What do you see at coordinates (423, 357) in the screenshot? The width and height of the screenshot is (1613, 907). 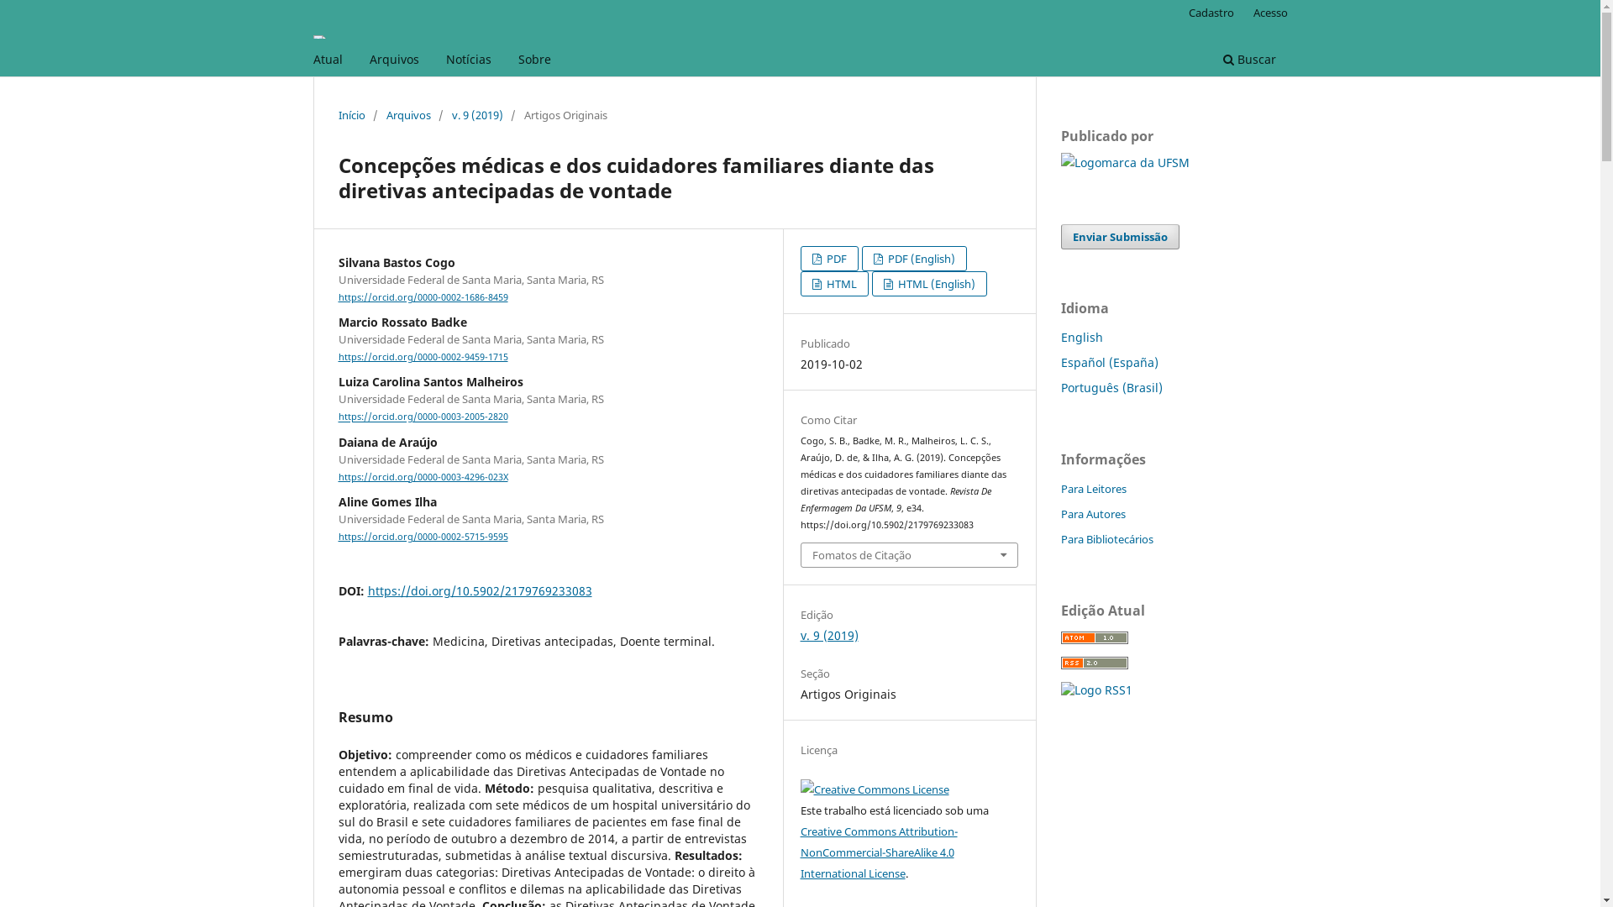 I see `https://orcid.org/0000-0002-9459-1715` at bounding box center [423, 357].